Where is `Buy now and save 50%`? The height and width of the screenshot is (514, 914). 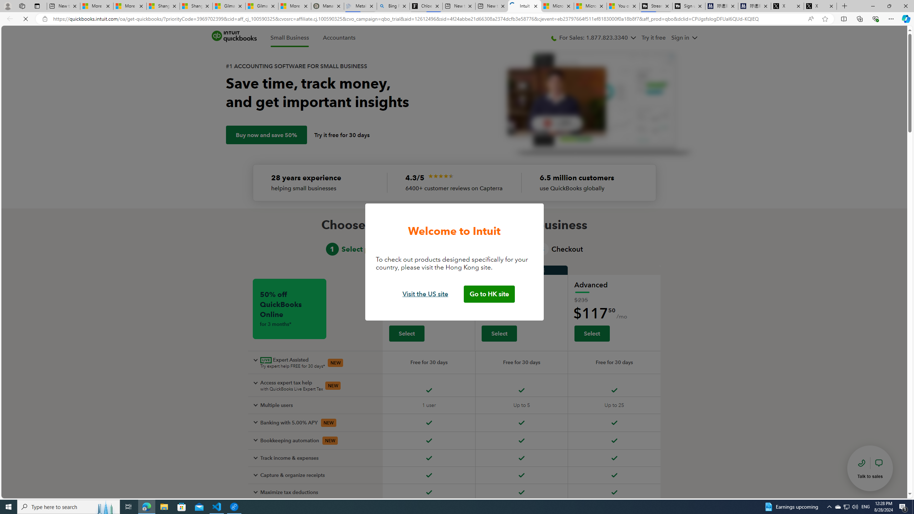
Buy now and save 50% is located at coordinates (266, 135).